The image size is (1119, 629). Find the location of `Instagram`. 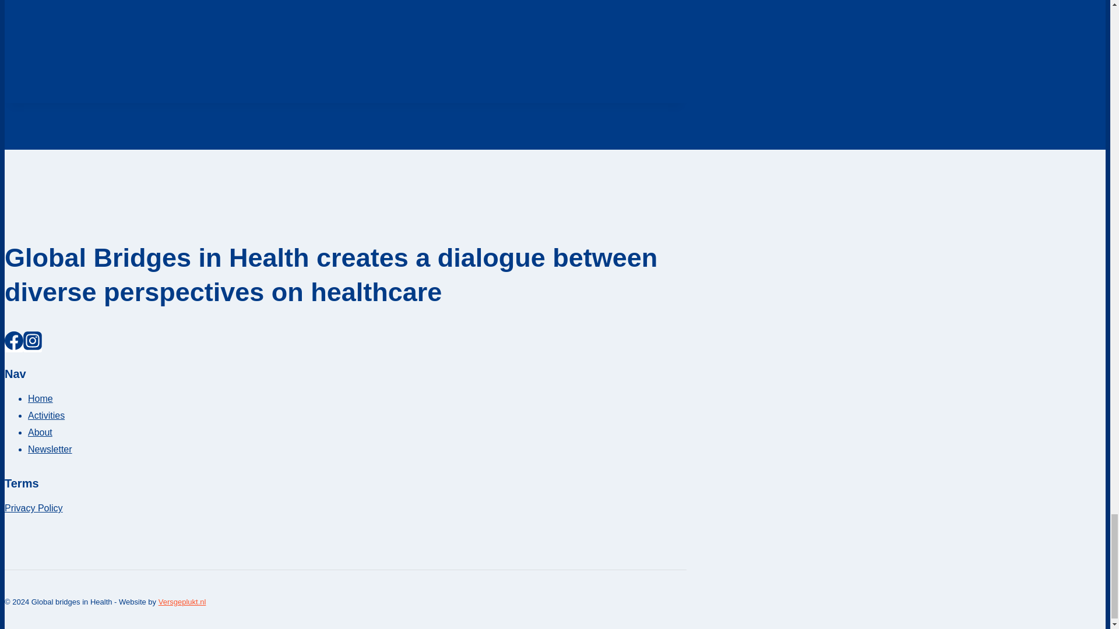

Instagram is located at coordinates (33, 340).